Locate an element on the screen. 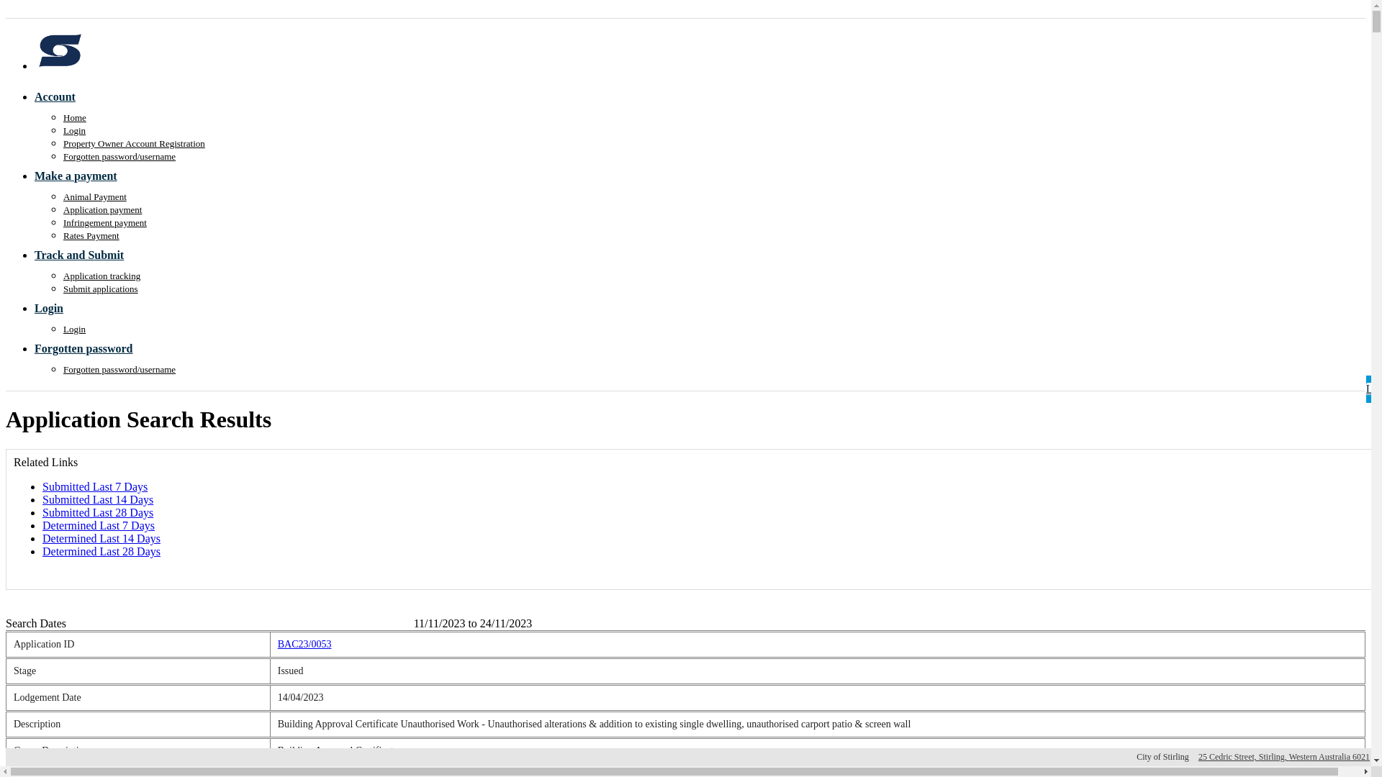  Forgotten password is located at coordinates (89, 348).